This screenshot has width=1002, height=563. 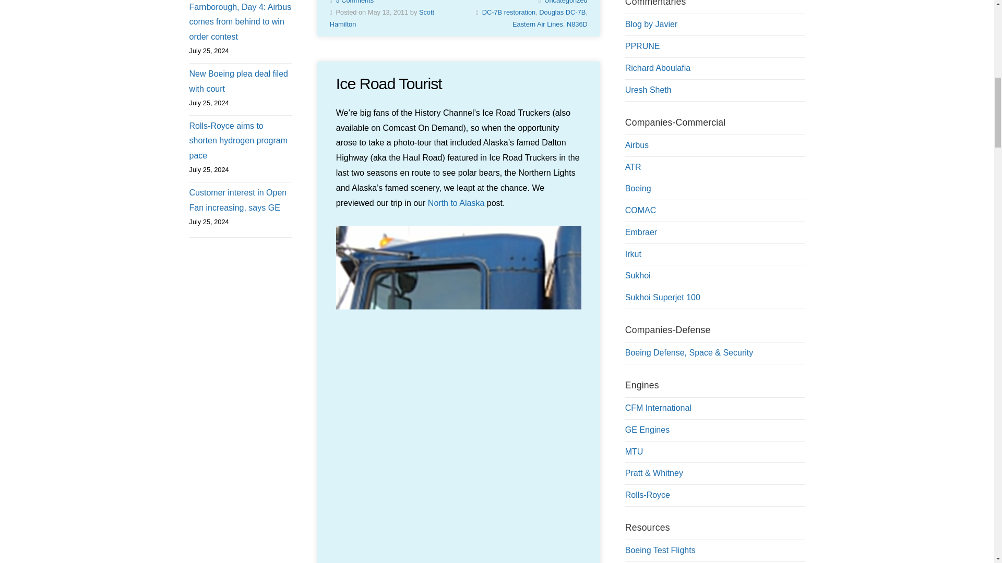 I want to click on Douglas DC-7B, so click(x=562, y=13).